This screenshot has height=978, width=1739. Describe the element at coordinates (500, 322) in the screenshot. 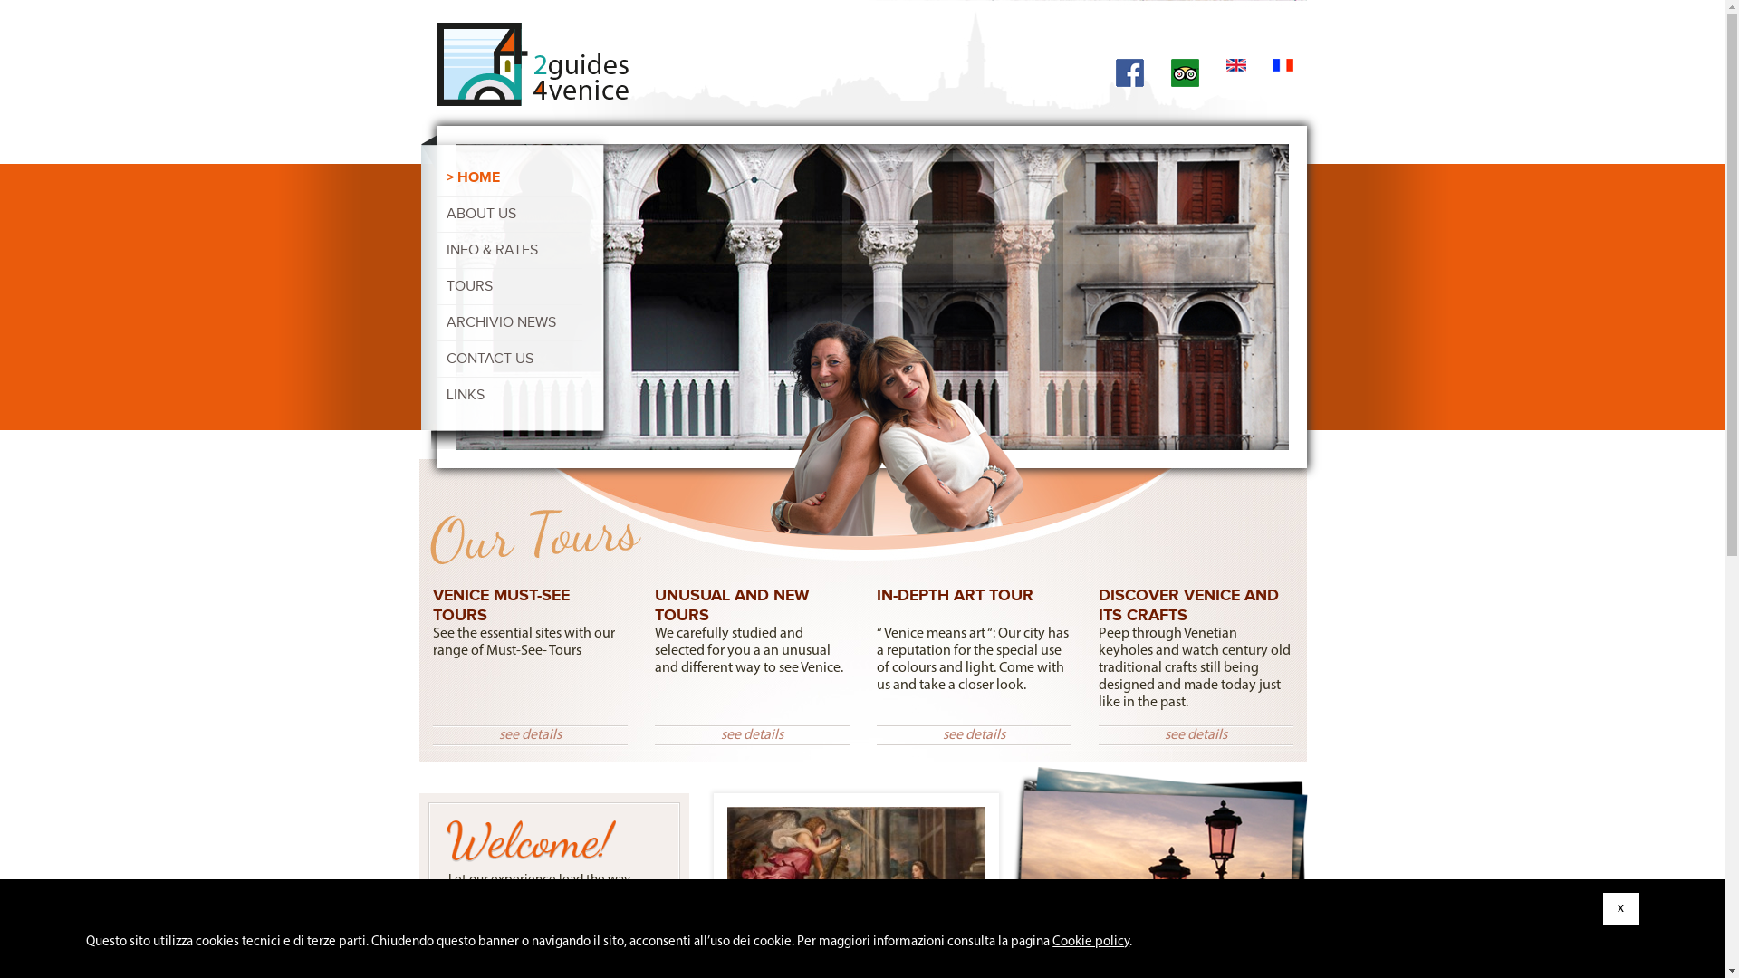

I see `ARCHIVIO NEWS` at that location.